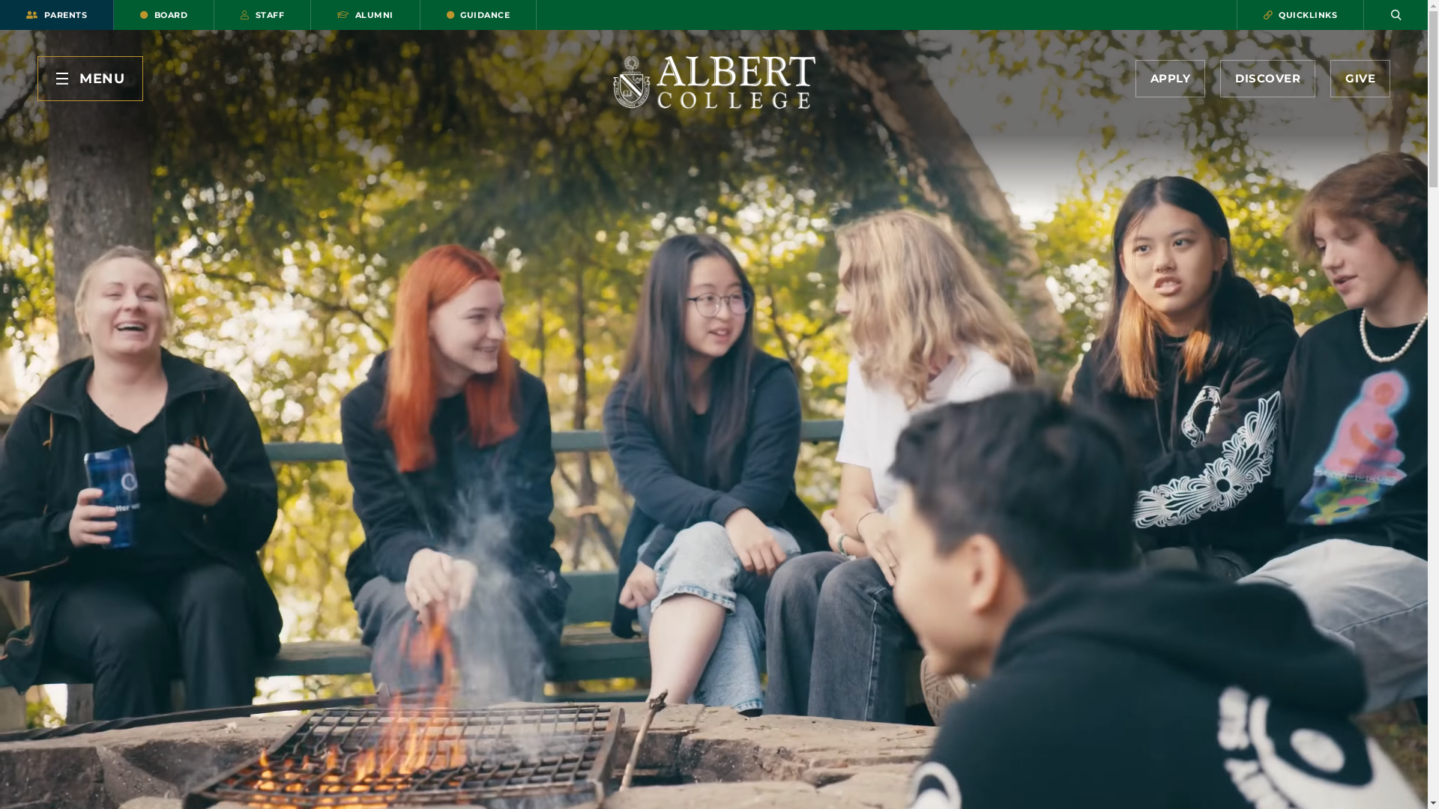 The width and height of the screenshot is (1439, 809). I want to click on Search Open/Close, so click(1396, 15).